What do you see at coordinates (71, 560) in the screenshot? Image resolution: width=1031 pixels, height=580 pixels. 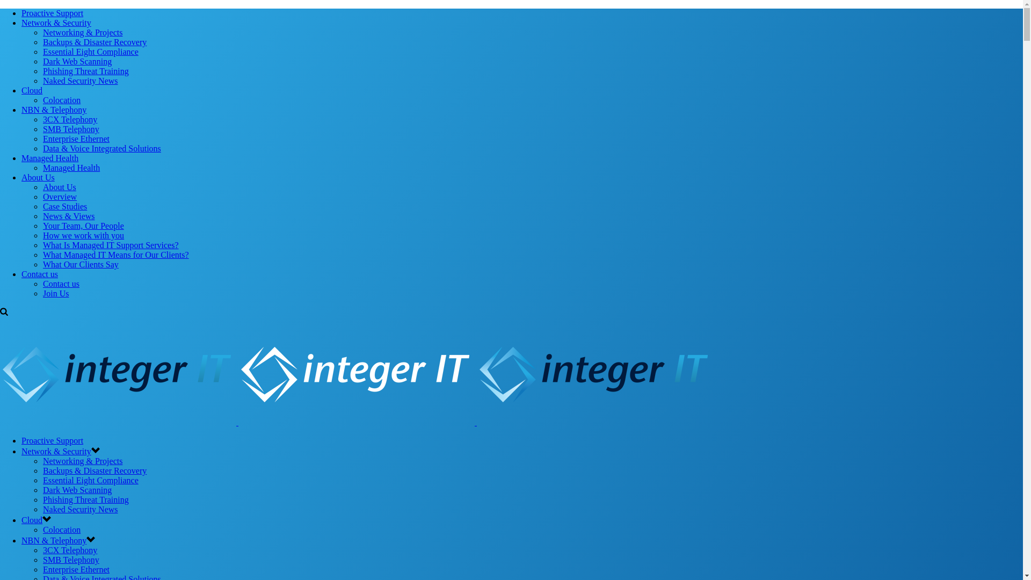 I see `SMB Telephony` at bounding box center [71, 560].